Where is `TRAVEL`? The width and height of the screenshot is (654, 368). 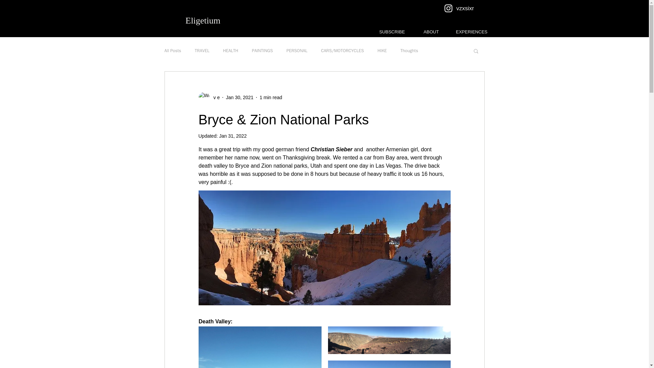 TRAVEL is located at coordinates (202, 50).